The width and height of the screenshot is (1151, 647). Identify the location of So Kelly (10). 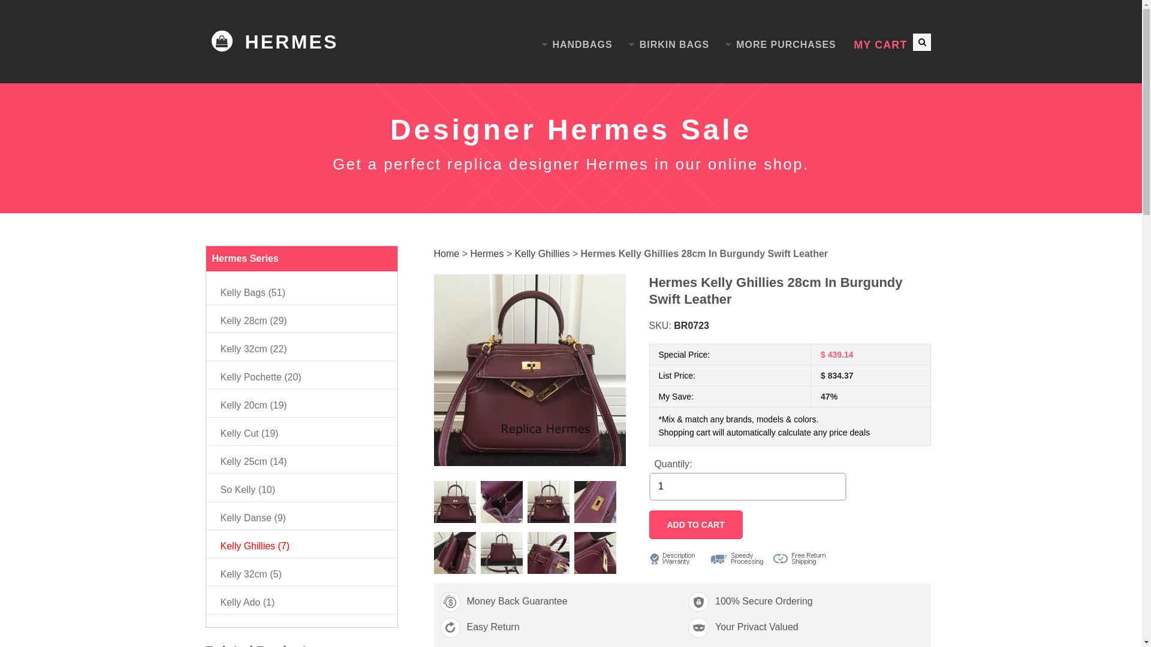
(248, 490).